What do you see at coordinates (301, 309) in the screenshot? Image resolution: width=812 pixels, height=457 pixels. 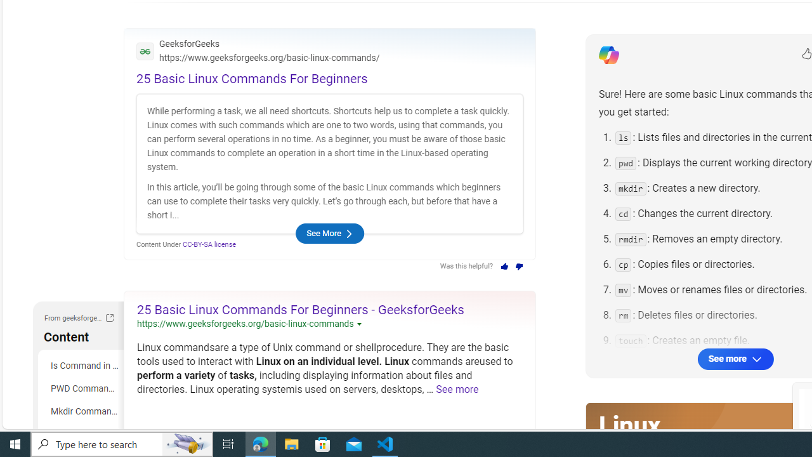 I see `25 Basic Linux Commands For Beginners - GeeksforGeeks` at bounding box center [301, 309].